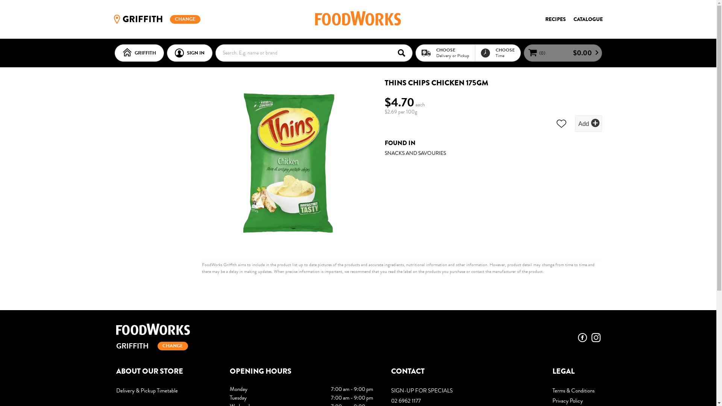 The width and height of the screenshot is (722, 406). What do you see at coordinates (556, 19) in the screenshot?
I see `RECIPES` at bounding box center [556, 19].